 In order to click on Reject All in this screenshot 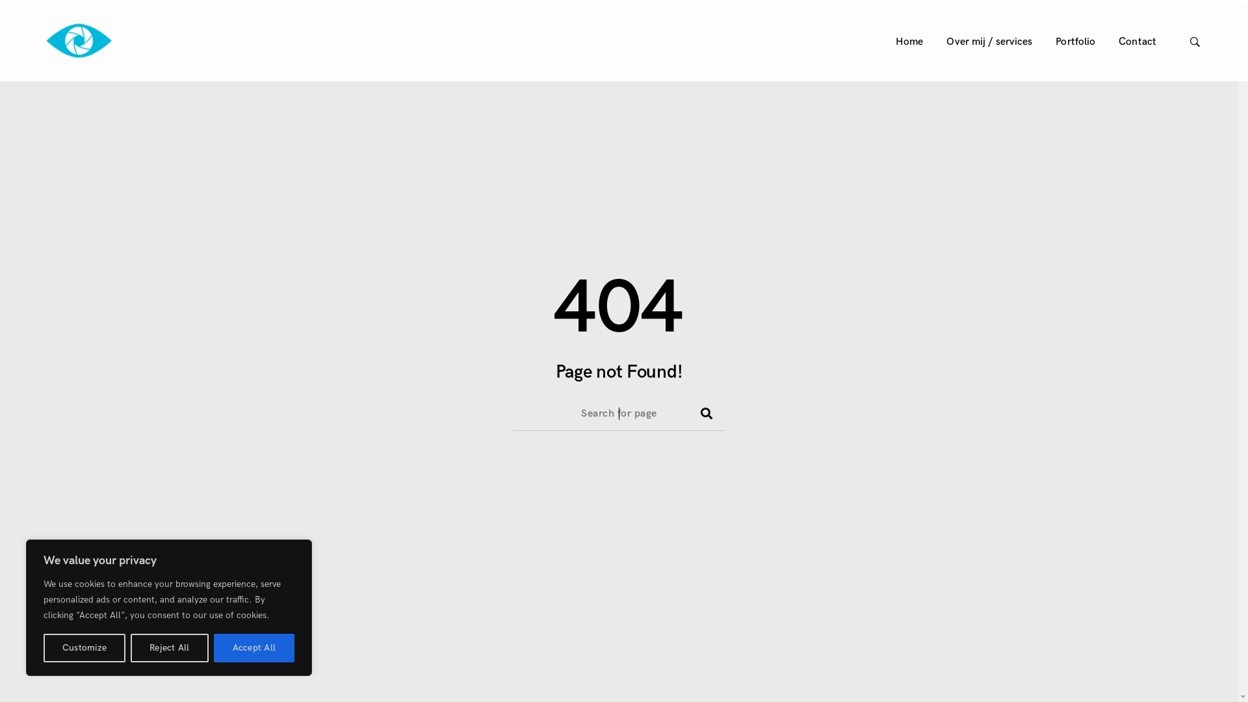, I will do `click(169, 648)`.